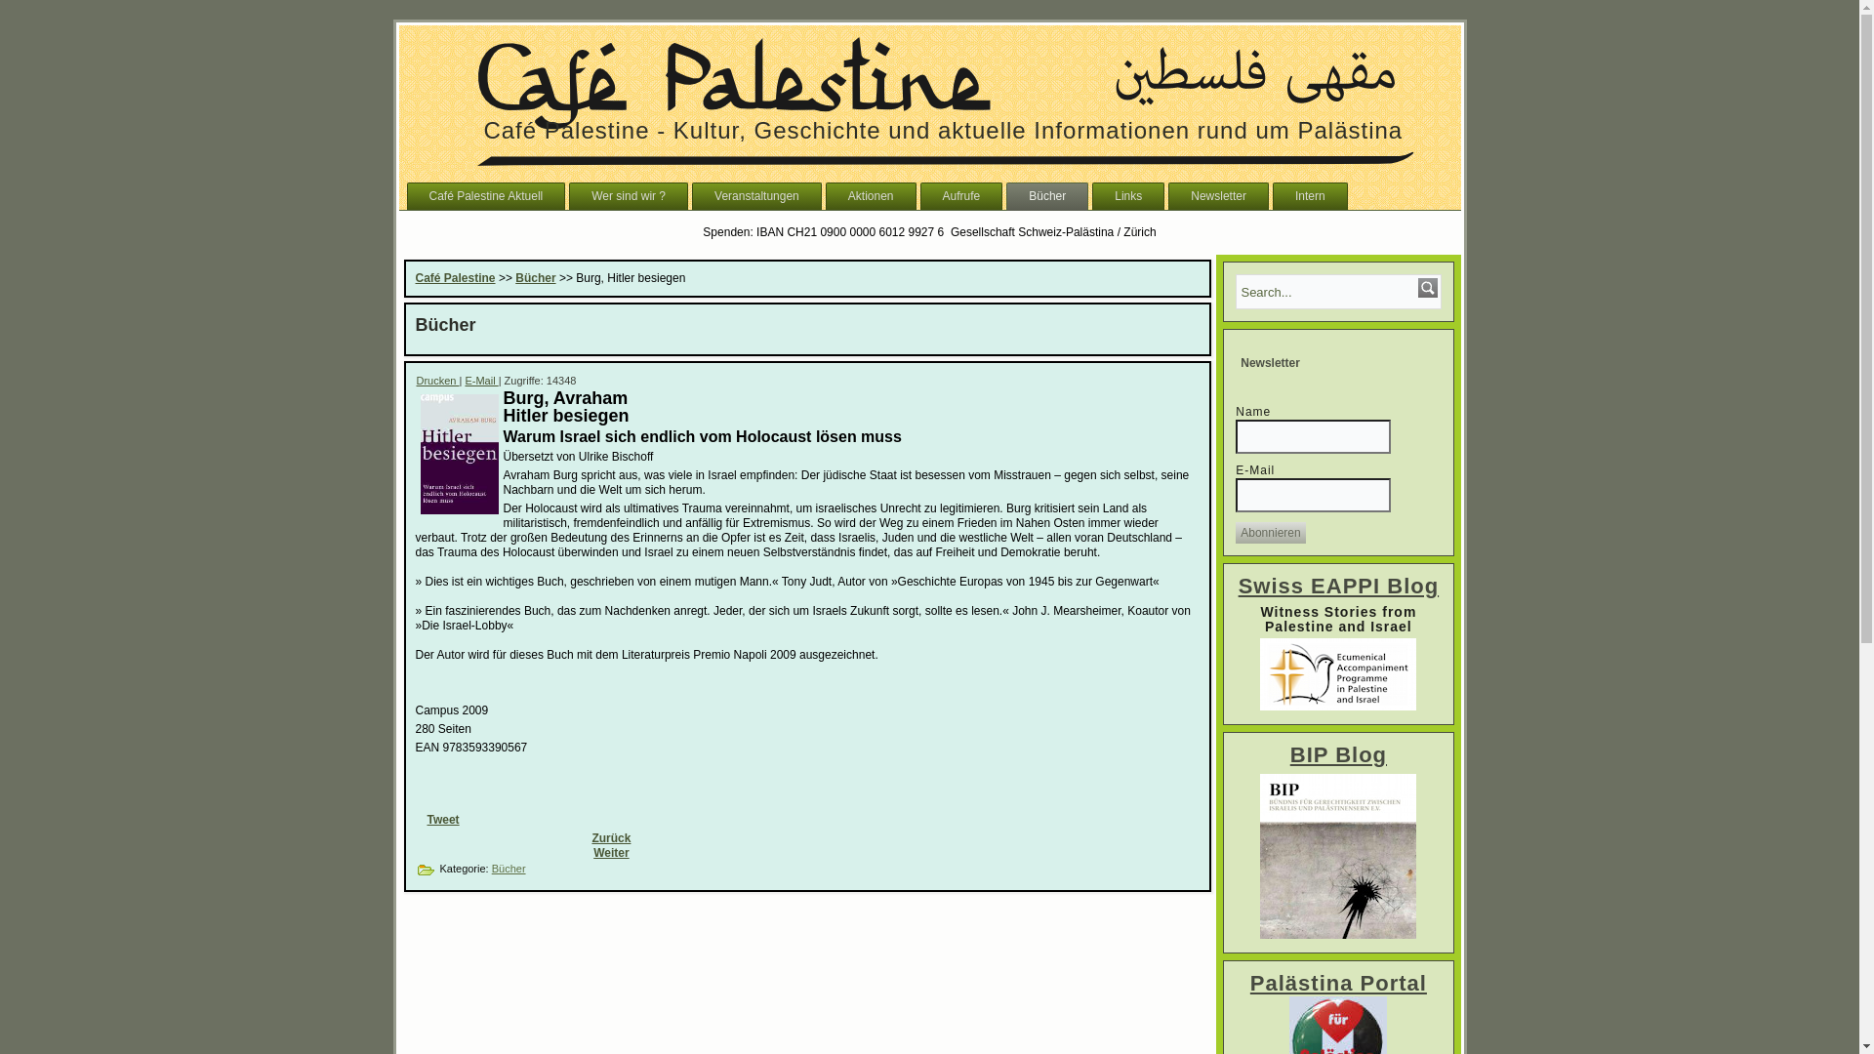 The image size is (1874, 1054). Describe the element at coordinates (611, 852) in the screenshot. I see `Weiter` at that location.